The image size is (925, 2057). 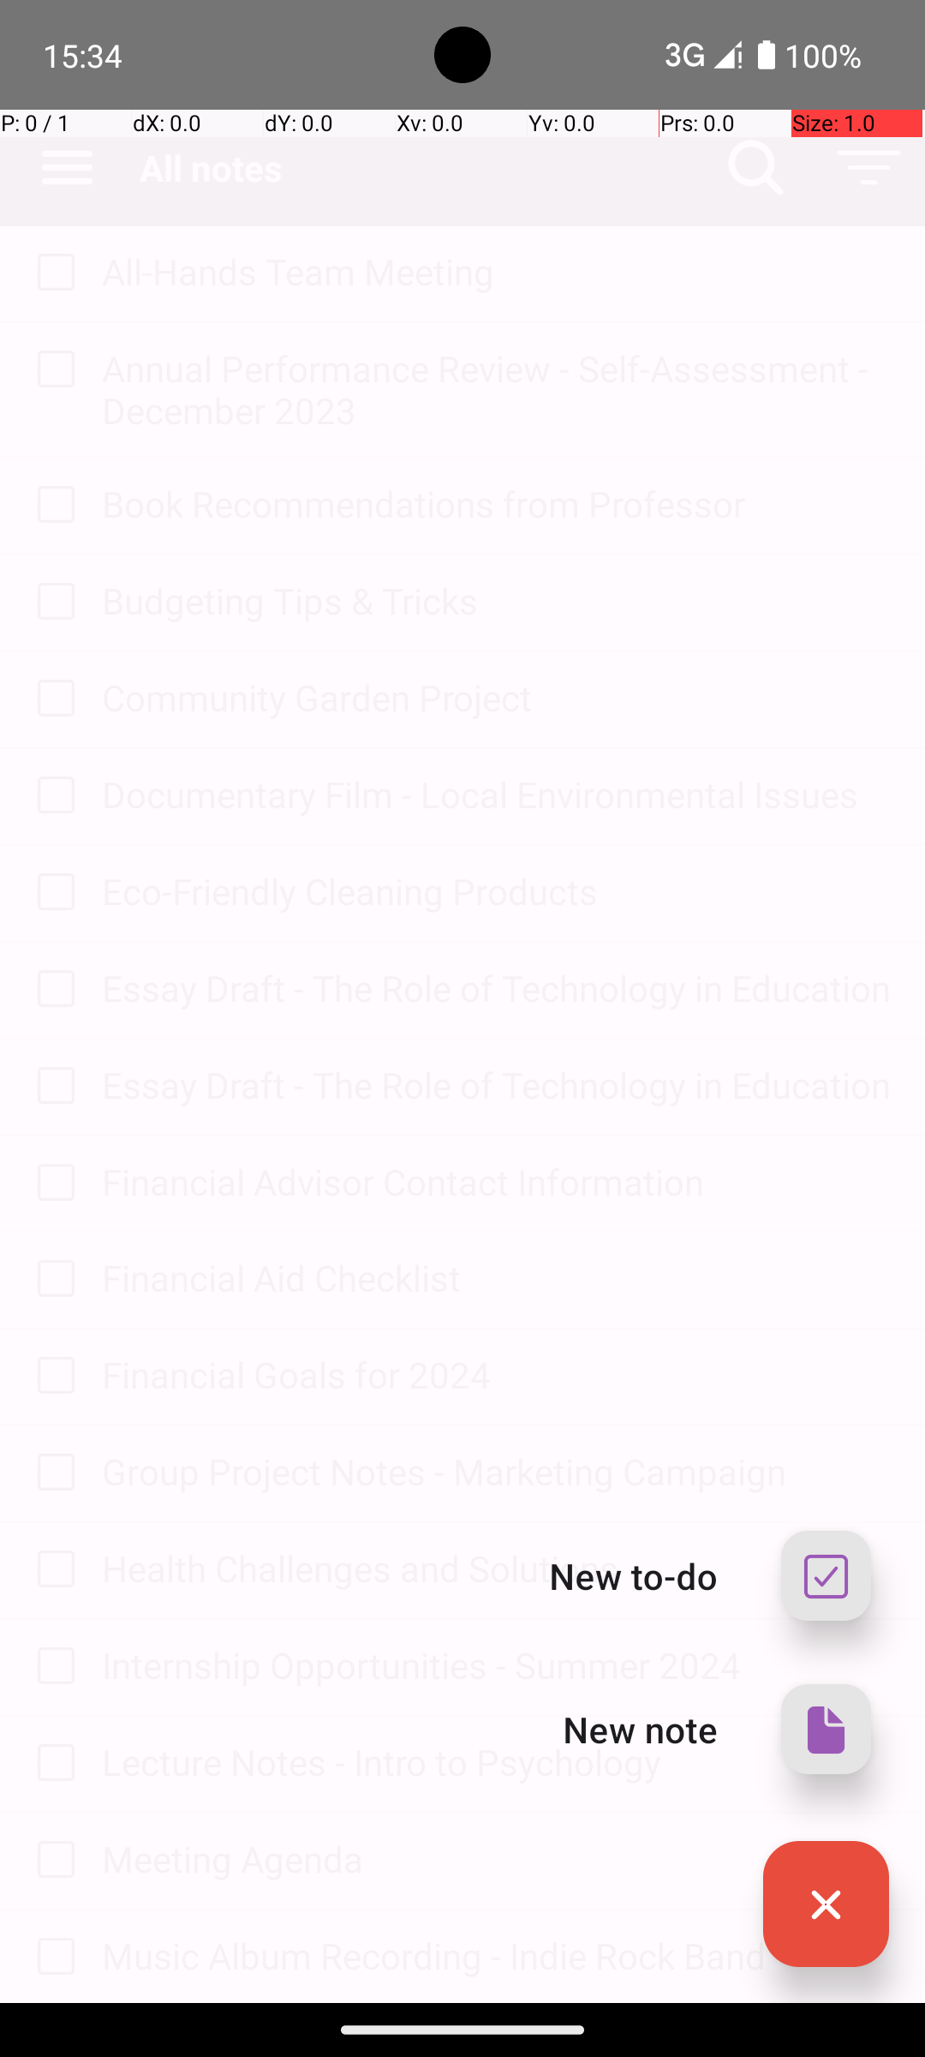 What do you see at coordinates (497, 271) in the screenshot?
I see `All-Hands Team Meeting` at bounding box center [497, 271].